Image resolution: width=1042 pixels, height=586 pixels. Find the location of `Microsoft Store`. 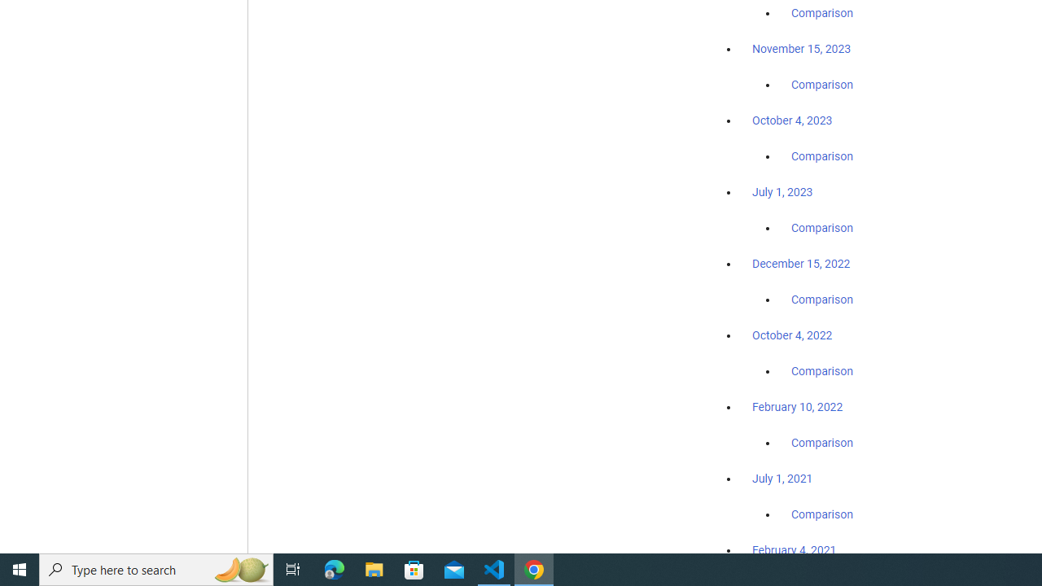

Microsoft Store is located at coordinates (414, 570).